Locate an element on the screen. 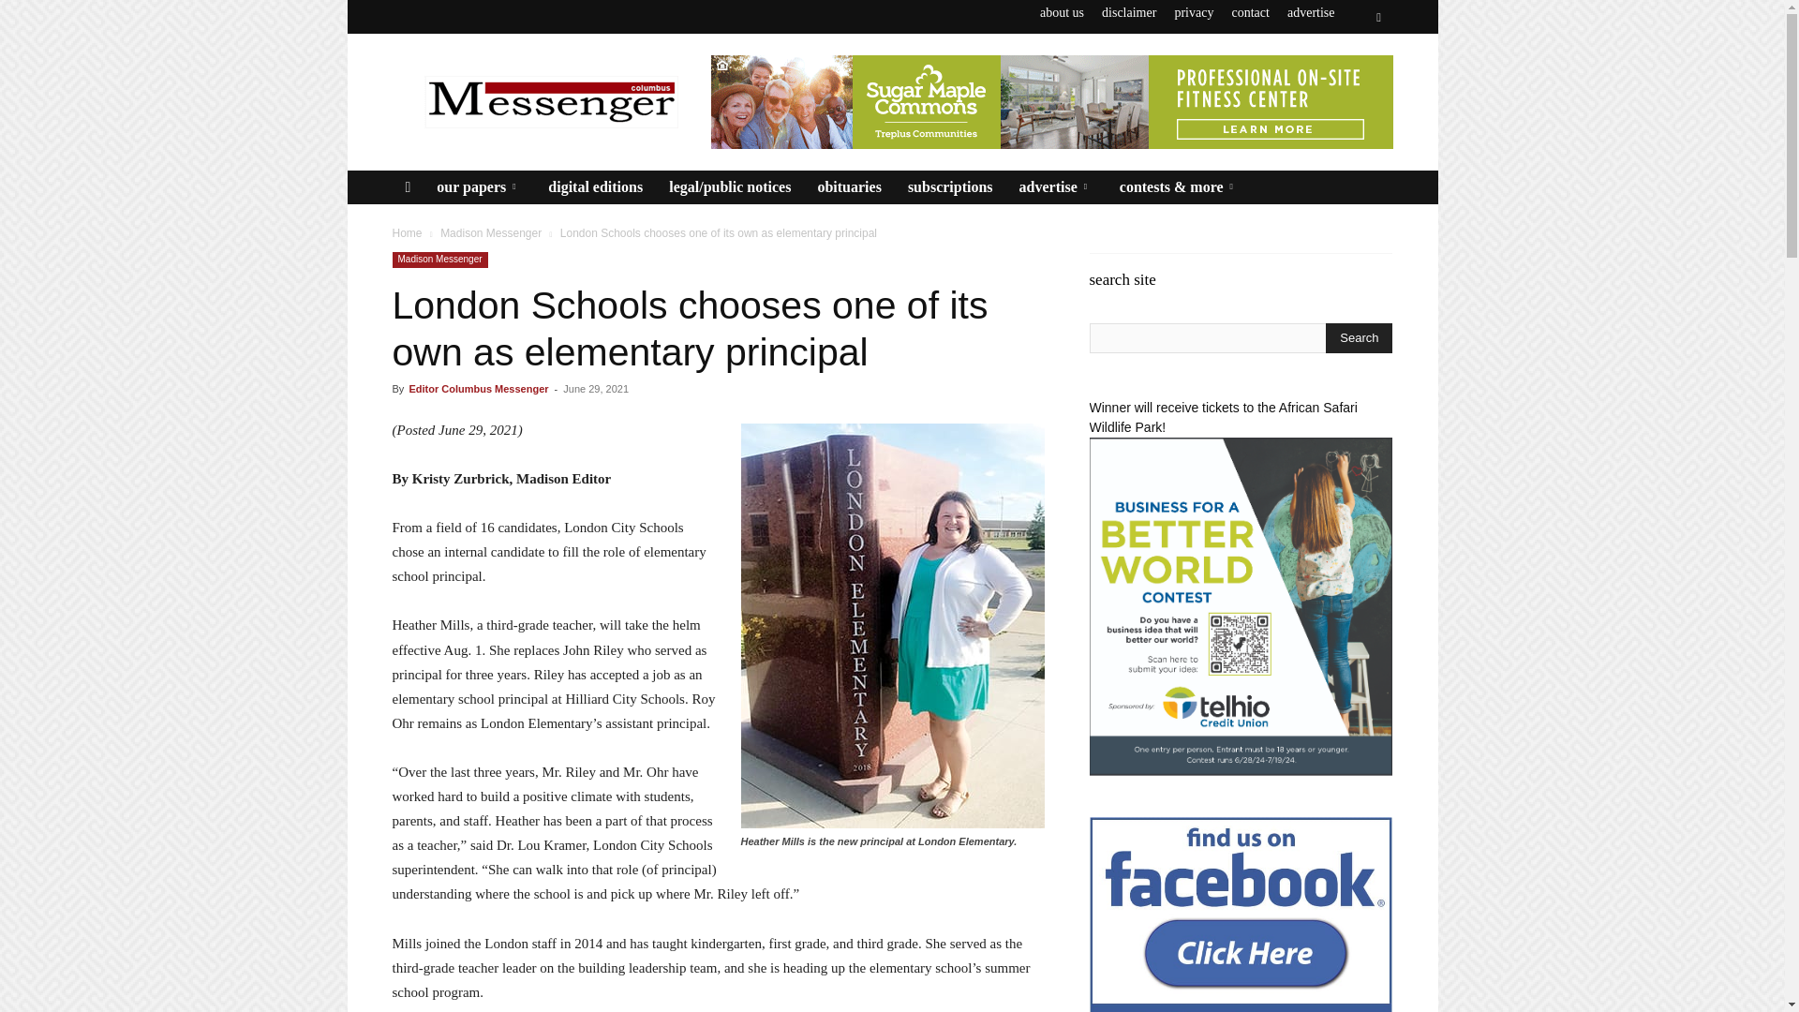  Columbus Messenger - Ohios Newspaper is located at coordinates (550, 101).